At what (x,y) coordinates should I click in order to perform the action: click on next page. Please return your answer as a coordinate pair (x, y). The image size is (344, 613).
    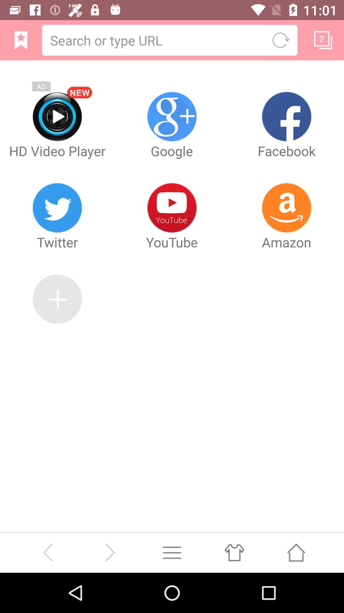
    Looking at the image, I should click on (110, 552).